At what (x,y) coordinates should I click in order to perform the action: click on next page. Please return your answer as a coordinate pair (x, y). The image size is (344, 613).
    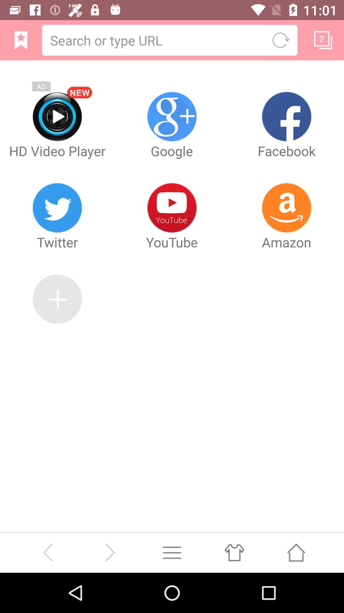
    Looking at the image, I should click on (110, 552).